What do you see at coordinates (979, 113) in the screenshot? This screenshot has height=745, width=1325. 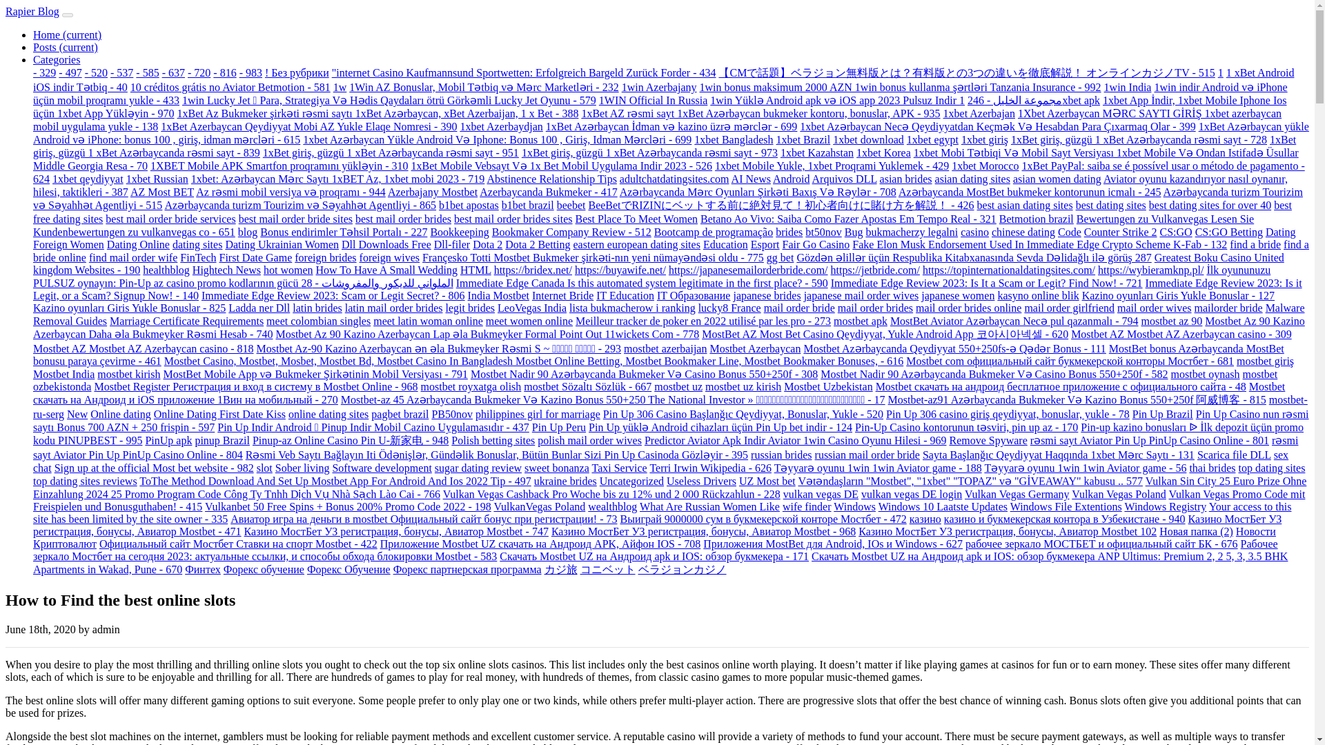 I see `1xbet Azerbajan` at bounding box center [979, 113].